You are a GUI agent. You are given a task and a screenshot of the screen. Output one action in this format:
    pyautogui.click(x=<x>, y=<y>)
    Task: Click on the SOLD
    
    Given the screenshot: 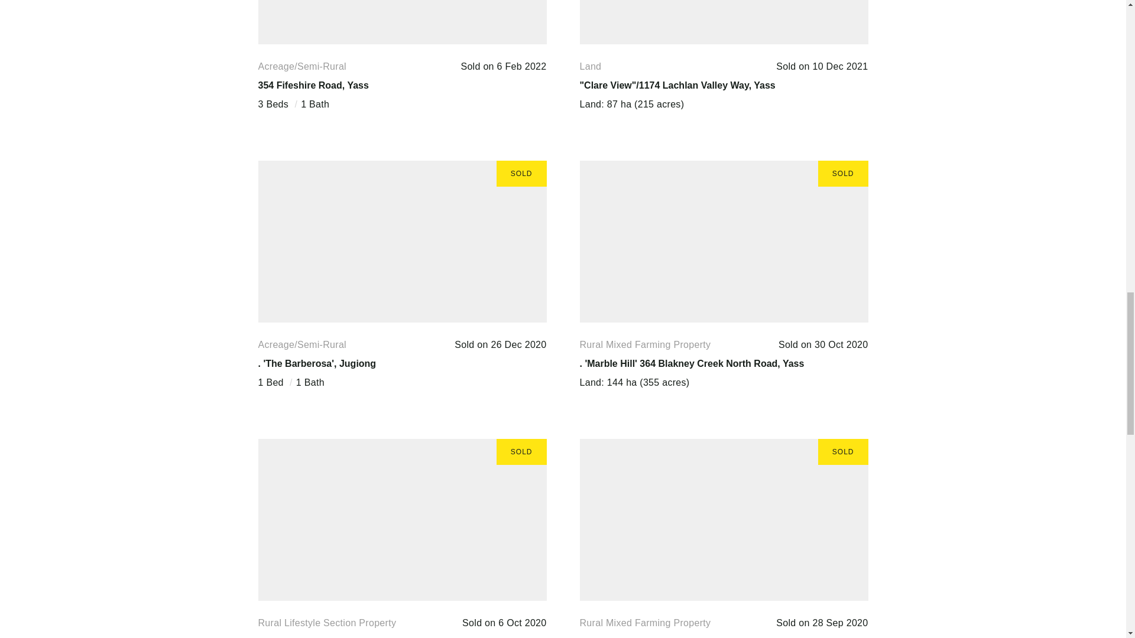 What is the action you would take?
    pyautogui.click(x=724, y=242)
    